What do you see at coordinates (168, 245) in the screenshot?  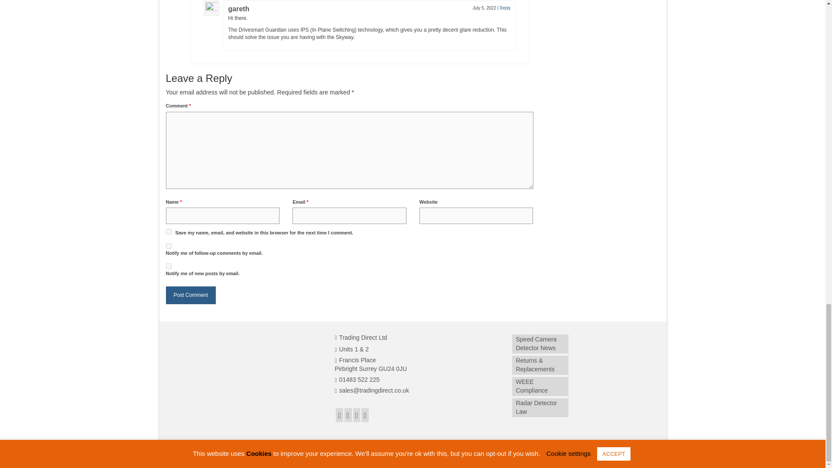 I see `subscribe` at bounding box center [168, 245].